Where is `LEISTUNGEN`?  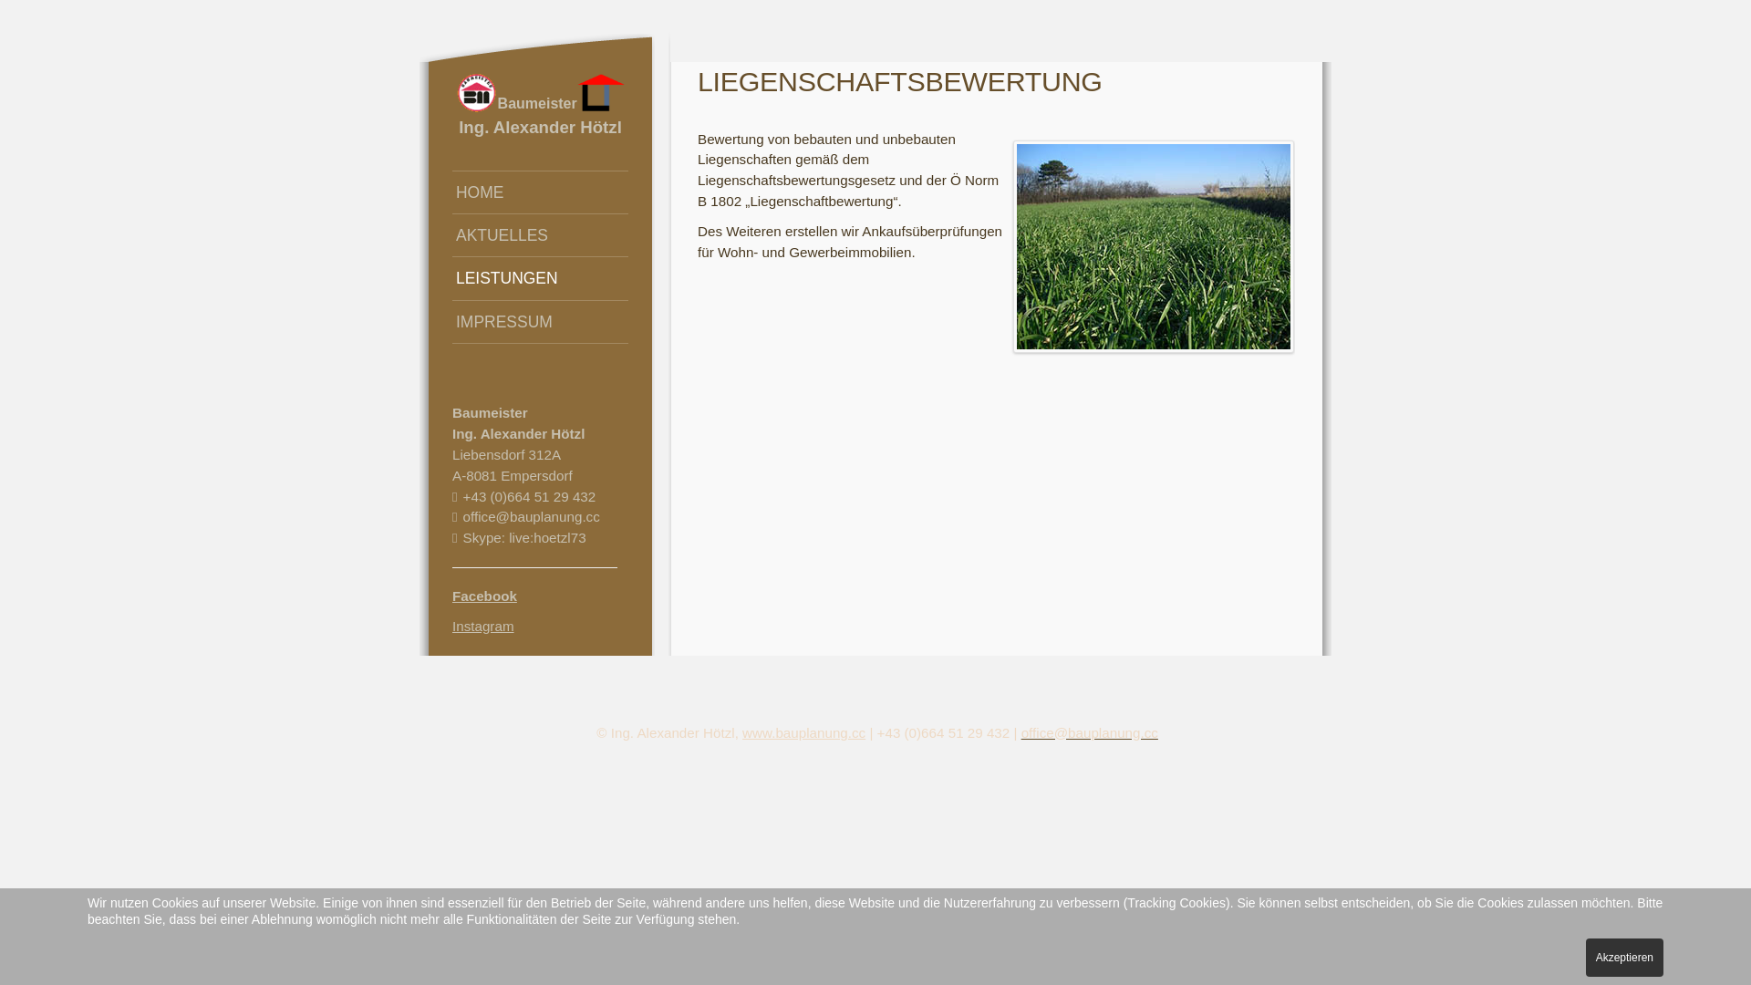
LEISTUNGEN is located at coordinates (540, 277).